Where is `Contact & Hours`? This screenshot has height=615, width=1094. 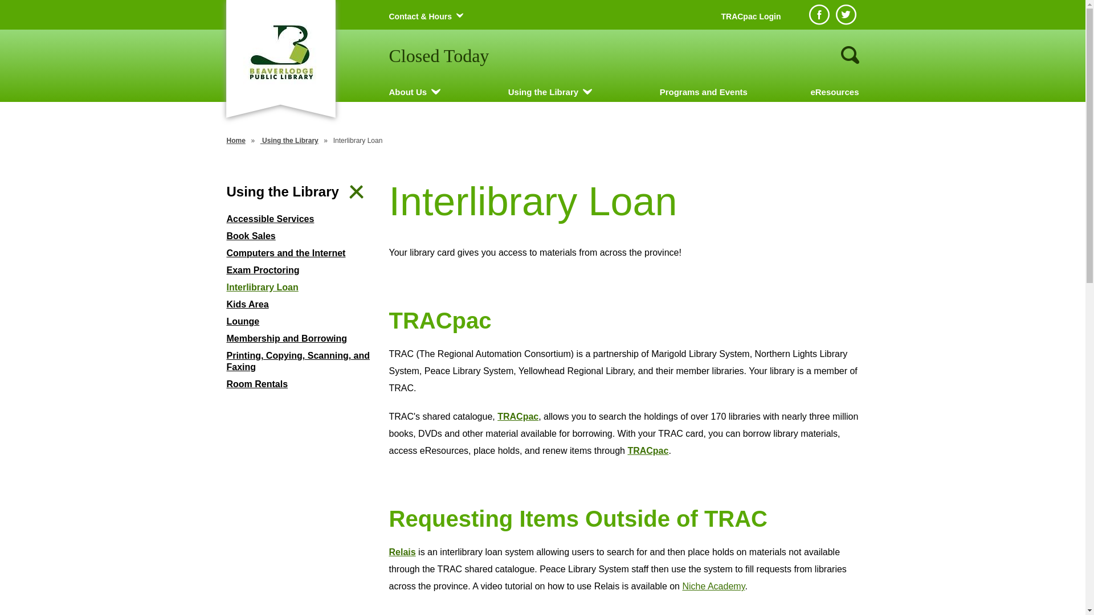
Contact & Hours is located at coordinates (420, 17).